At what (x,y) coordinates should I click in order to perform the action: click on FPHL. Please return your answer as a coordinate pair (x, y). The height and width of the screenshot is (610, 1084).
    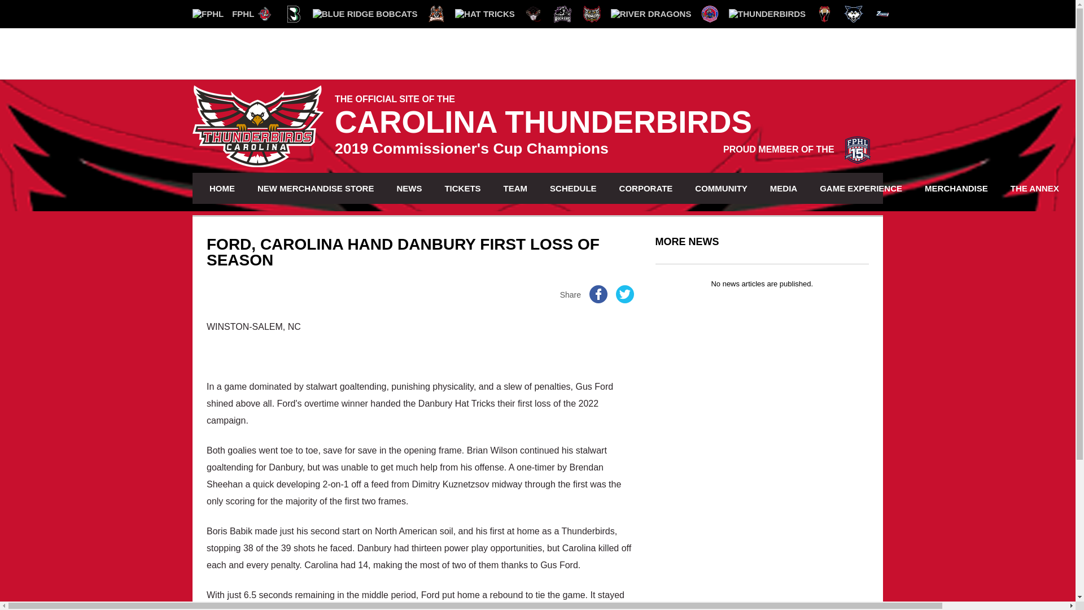
    Looking at the image, I should click on (223, 14).